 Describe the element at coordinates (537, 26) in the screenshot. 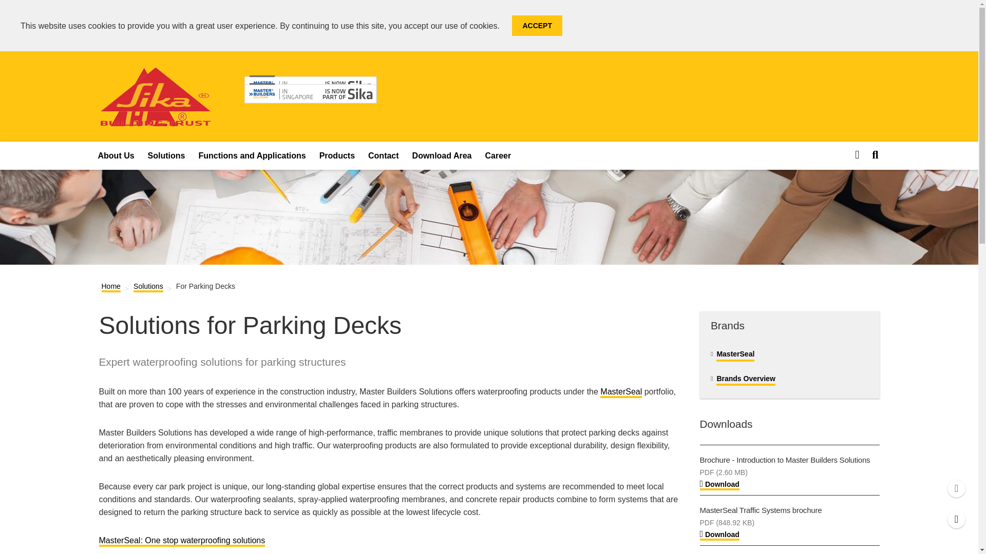

I see `ACCEPT` at that location.